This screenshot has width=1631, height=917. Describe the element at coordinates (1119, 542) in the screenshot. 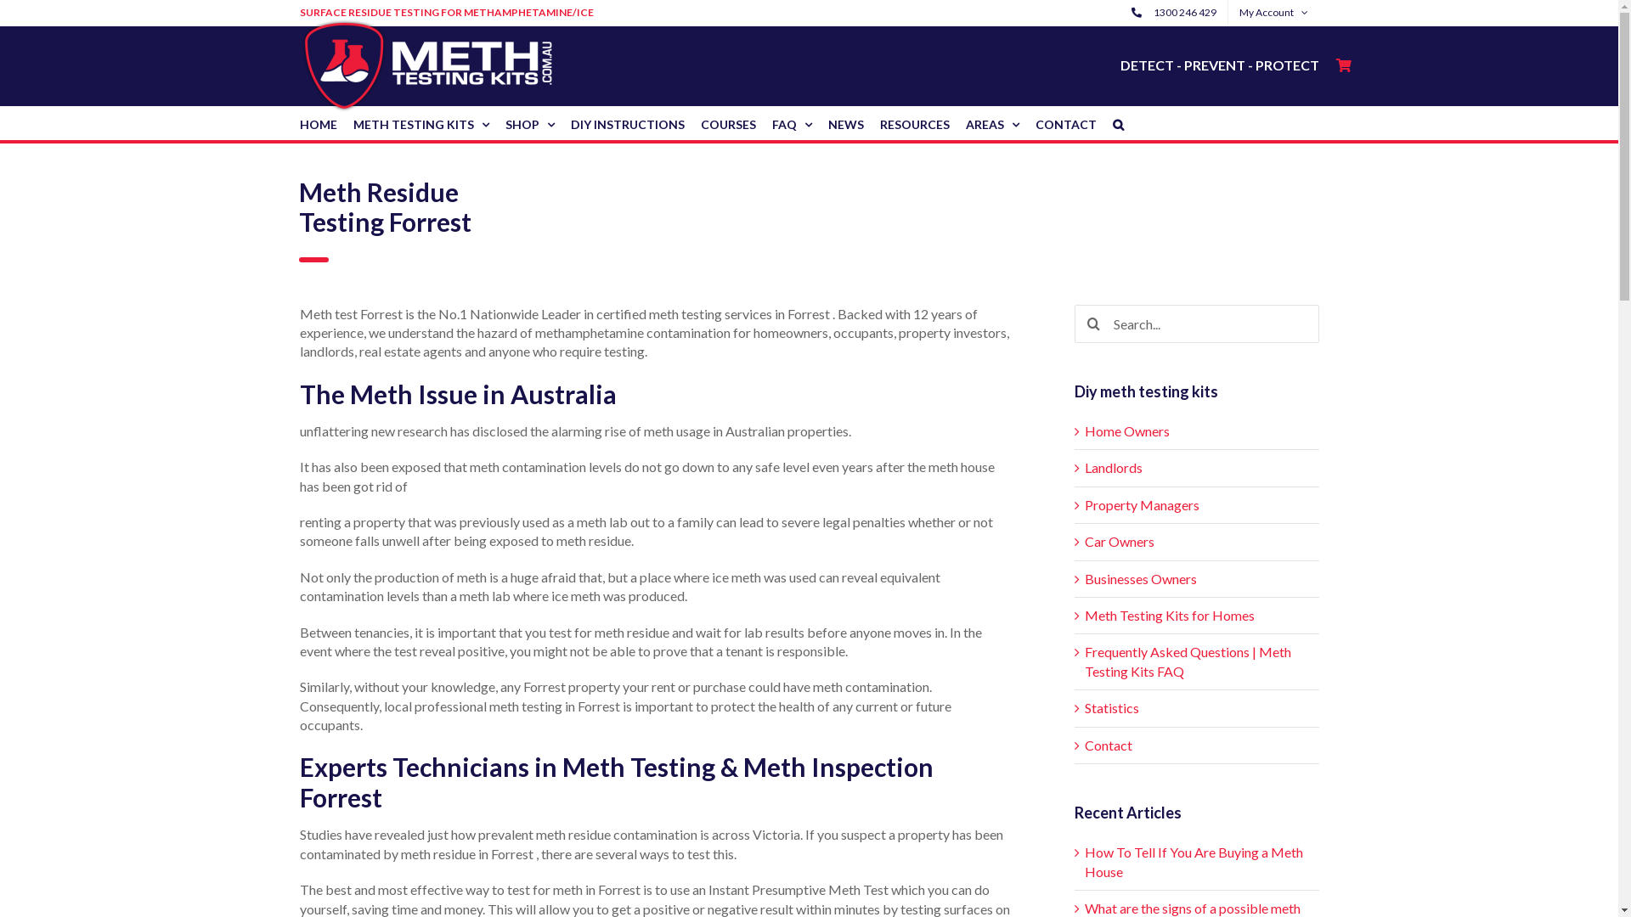

I see `Car Owners` at that location.